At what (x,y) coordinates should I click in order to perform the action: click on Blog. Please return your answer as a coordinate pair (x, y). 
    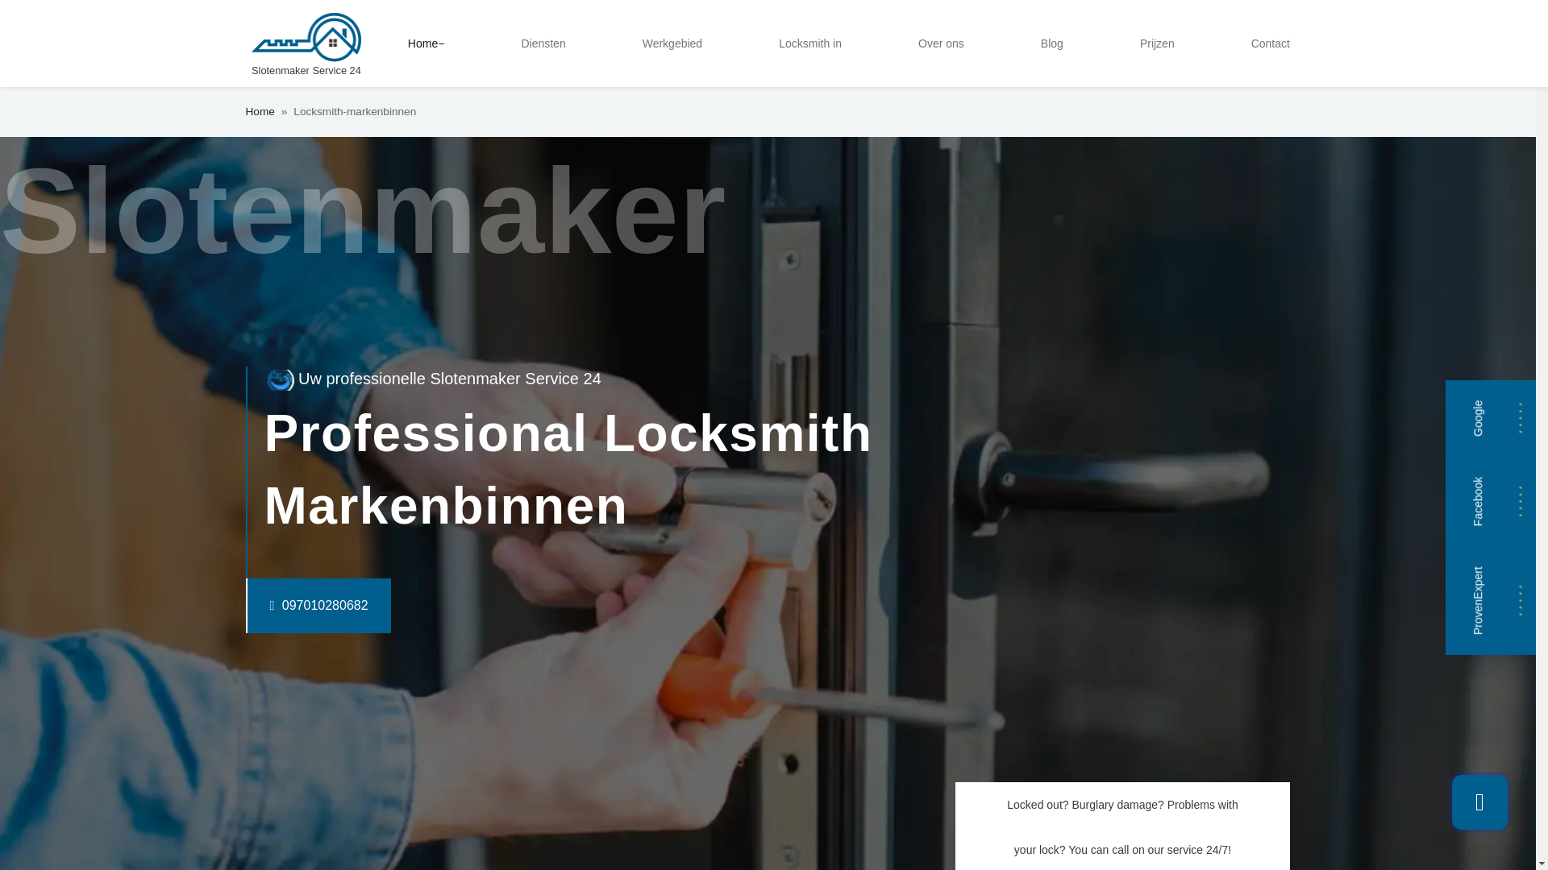
    Looking at the image, I should click on (1051, 43).